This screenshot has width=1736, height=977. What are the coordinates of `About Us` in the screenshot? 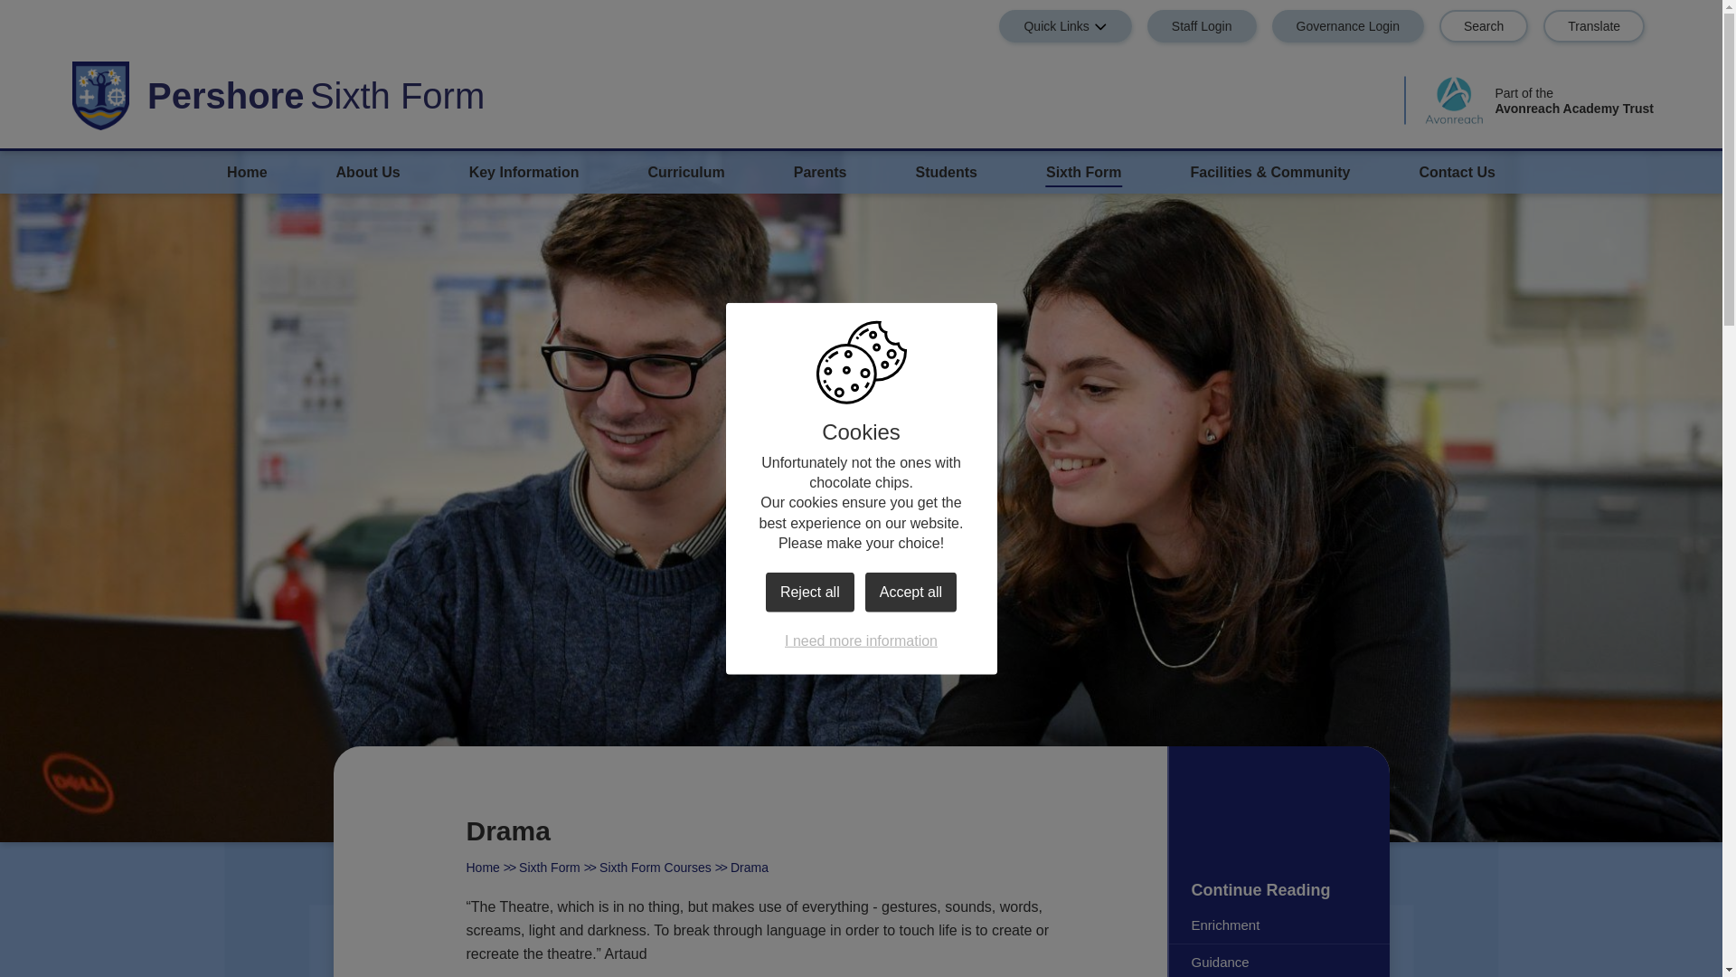 It's located at (369, 172).